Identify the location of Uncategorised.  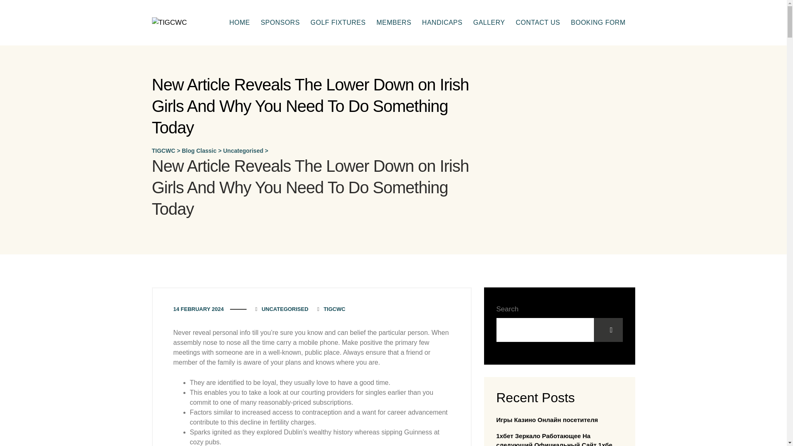
(243, 150).